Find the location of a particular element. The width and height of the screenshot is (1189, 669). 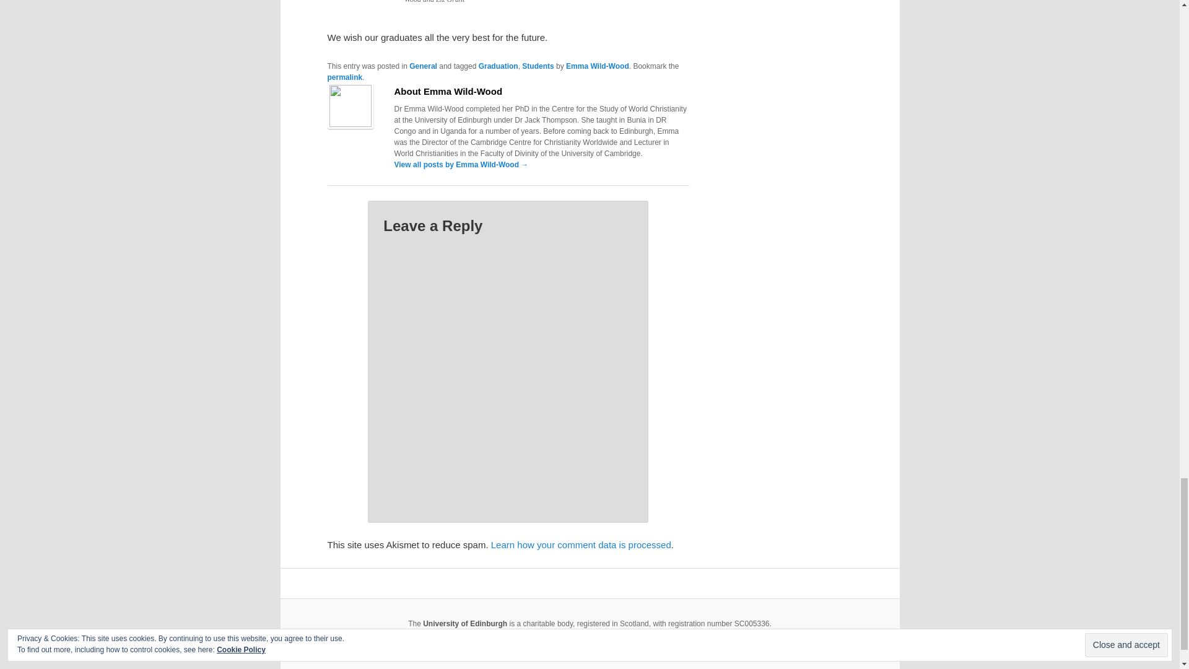

Learn how your comment data is processed is located at coordinates (581, 544).